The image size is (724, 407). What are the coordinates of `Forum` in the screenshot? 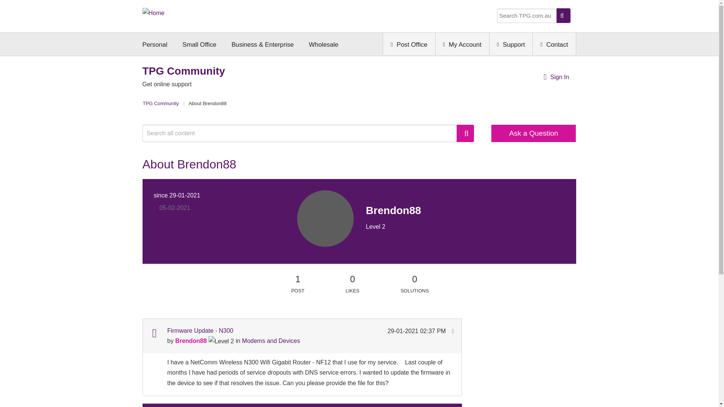 It's located at (154, 333).